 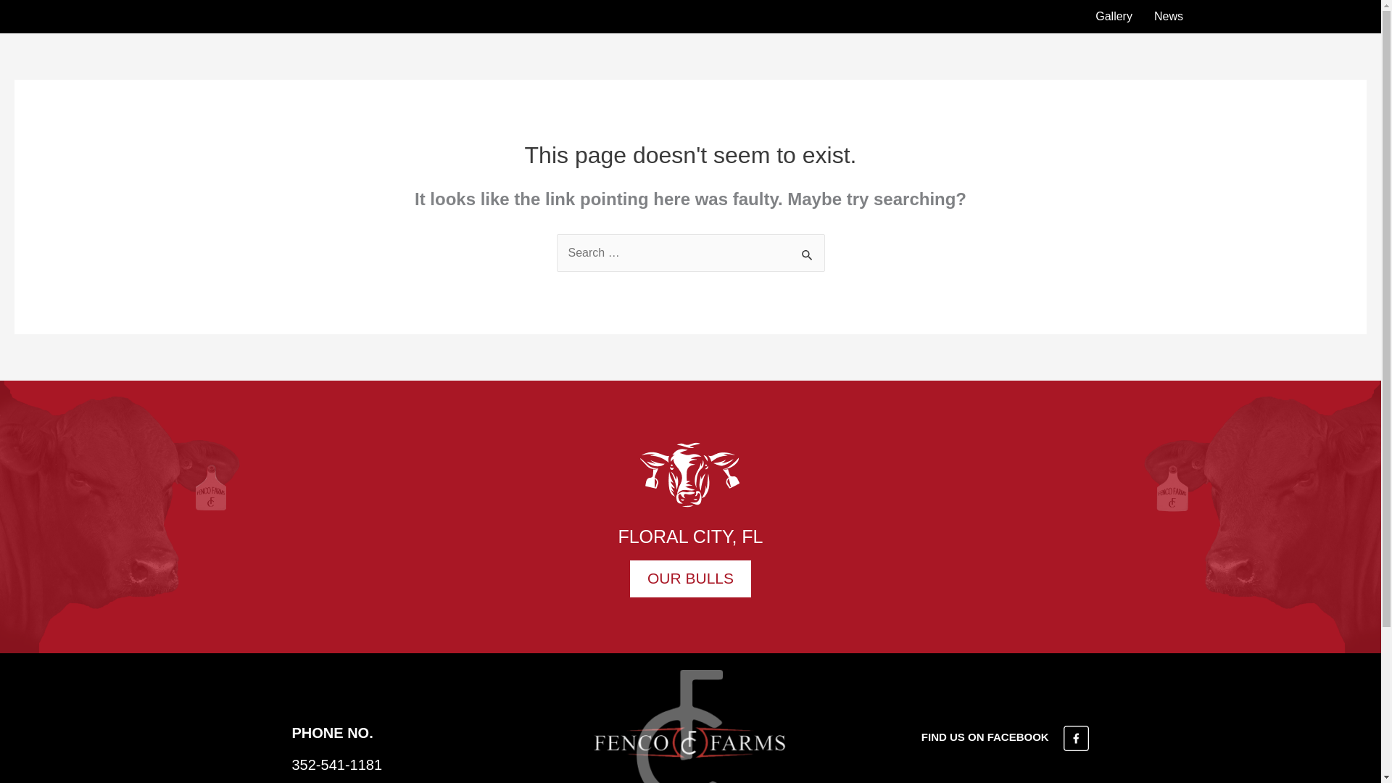 I want to click on FIND US ON FACEBOOK     , so click(x=1006, y=737).